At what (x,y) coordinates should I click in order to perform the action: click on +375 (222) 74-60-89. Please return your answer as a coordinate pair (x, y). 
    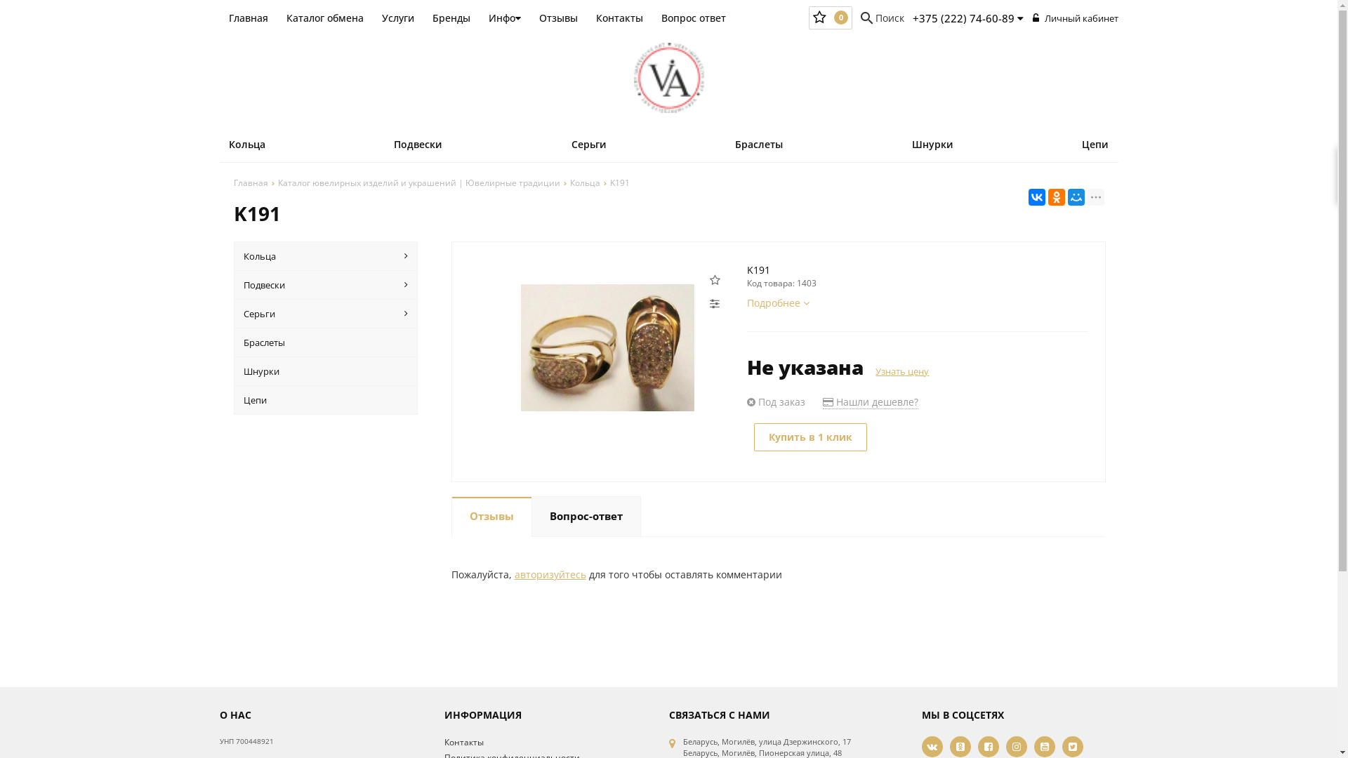
    Looking at the image, I should click on (969, 18).